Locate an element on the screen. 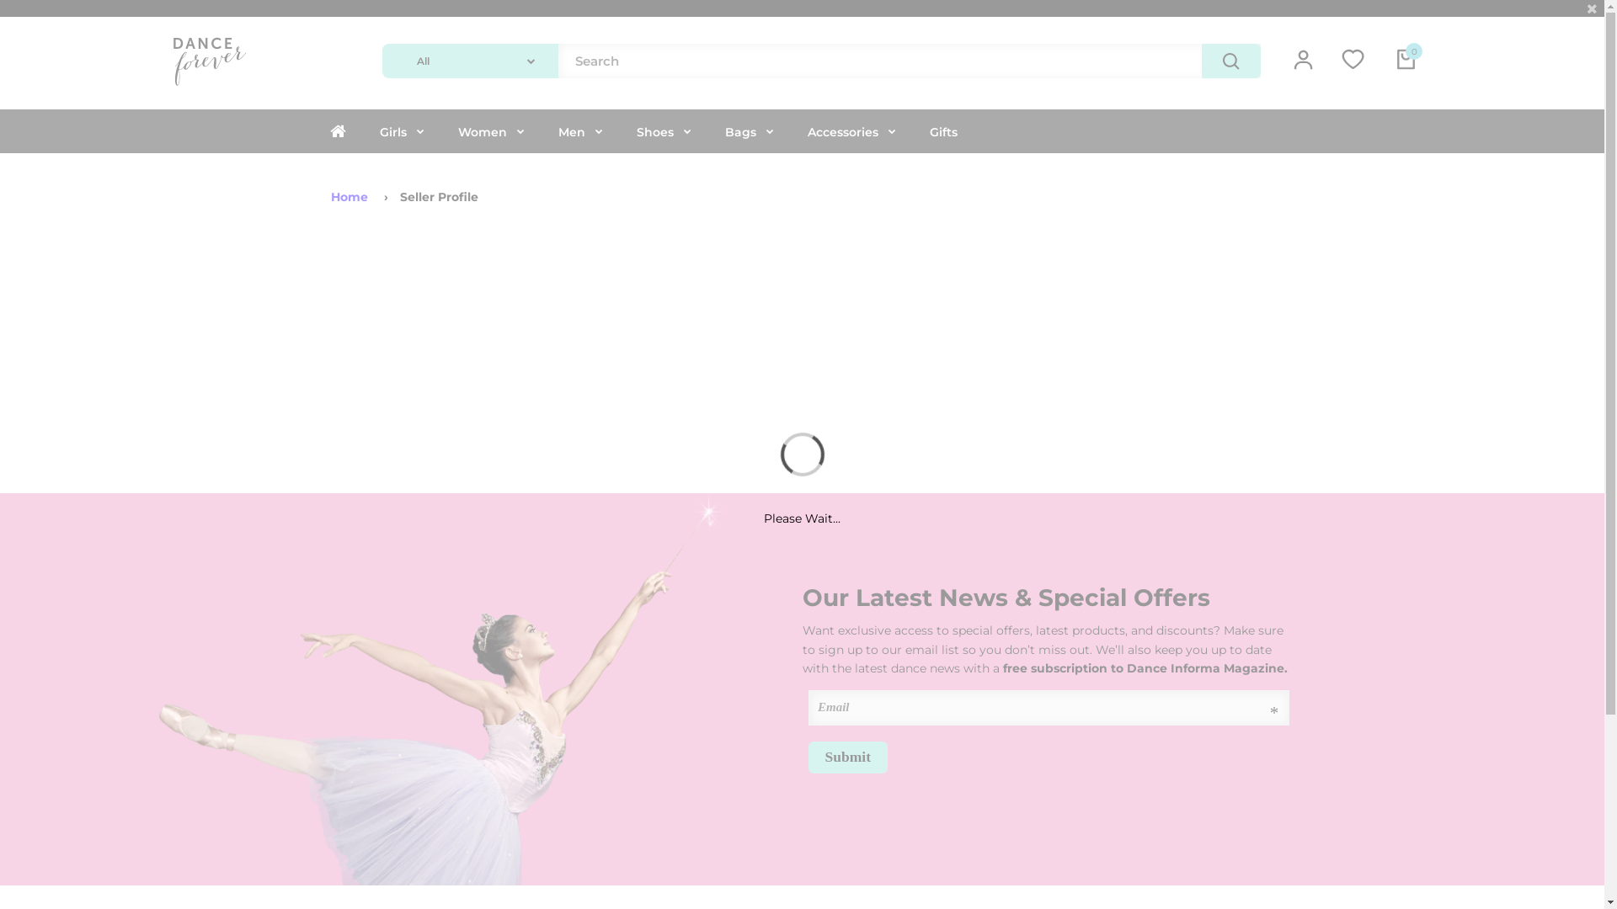  Dance Forever is located at coordinates (209, 61).